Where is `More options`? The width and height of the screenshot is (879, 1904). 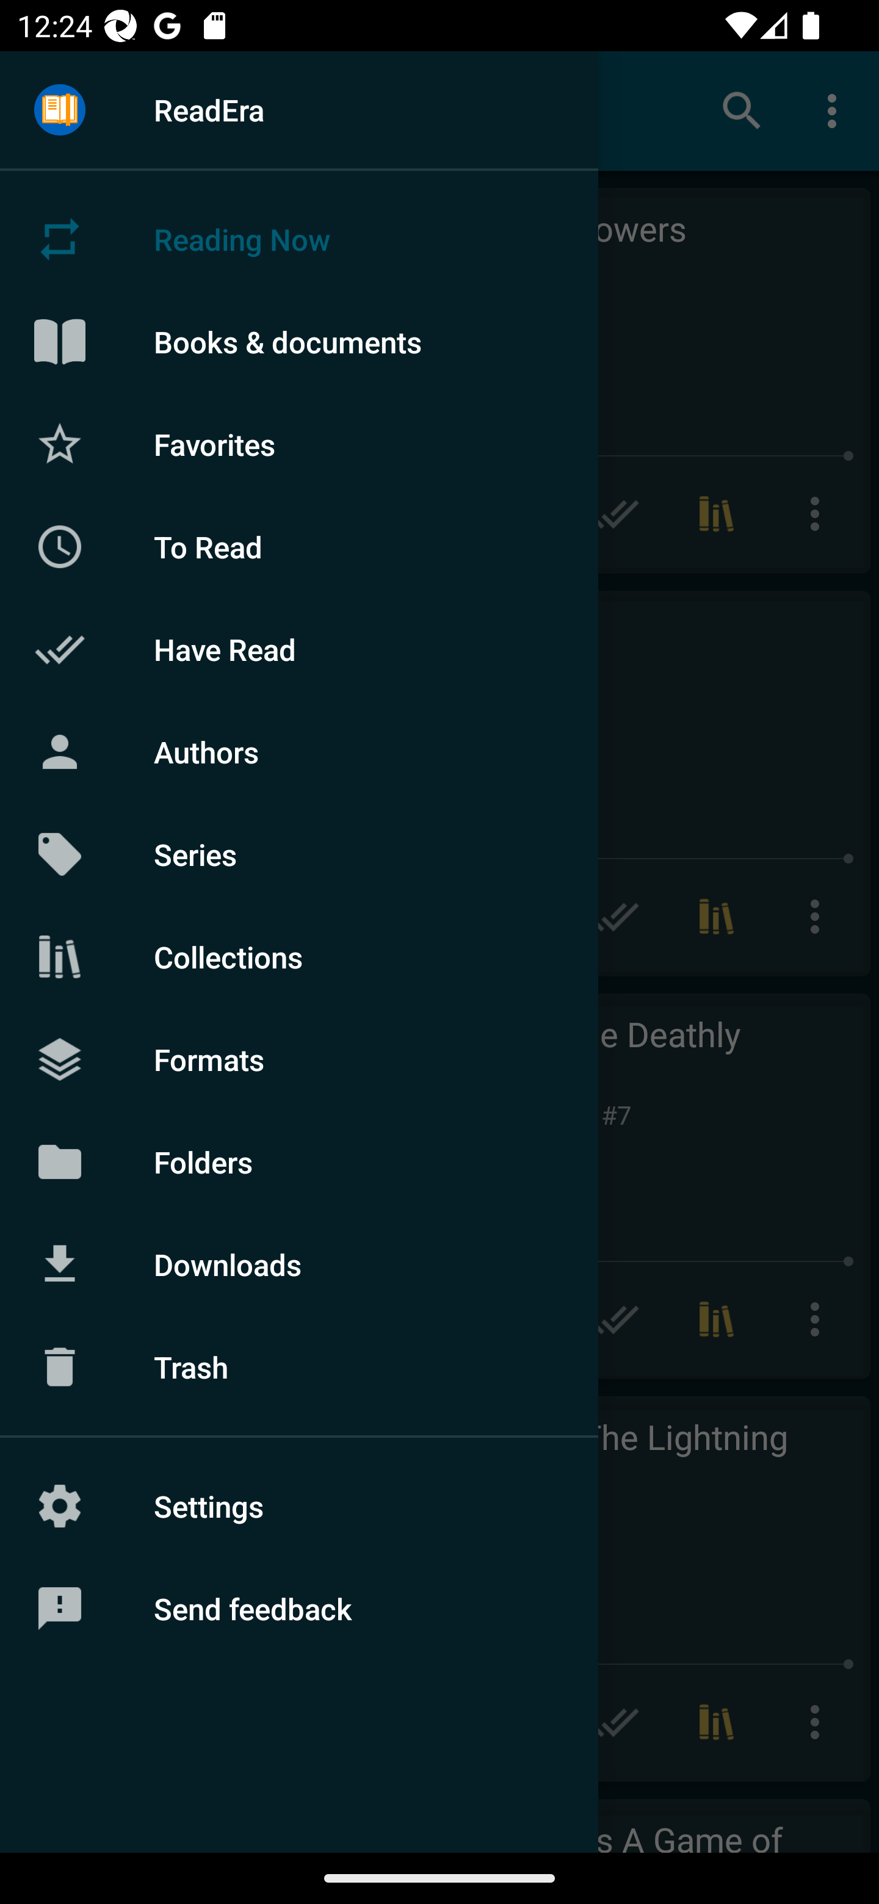 More options is located at coordinates (836, 110).